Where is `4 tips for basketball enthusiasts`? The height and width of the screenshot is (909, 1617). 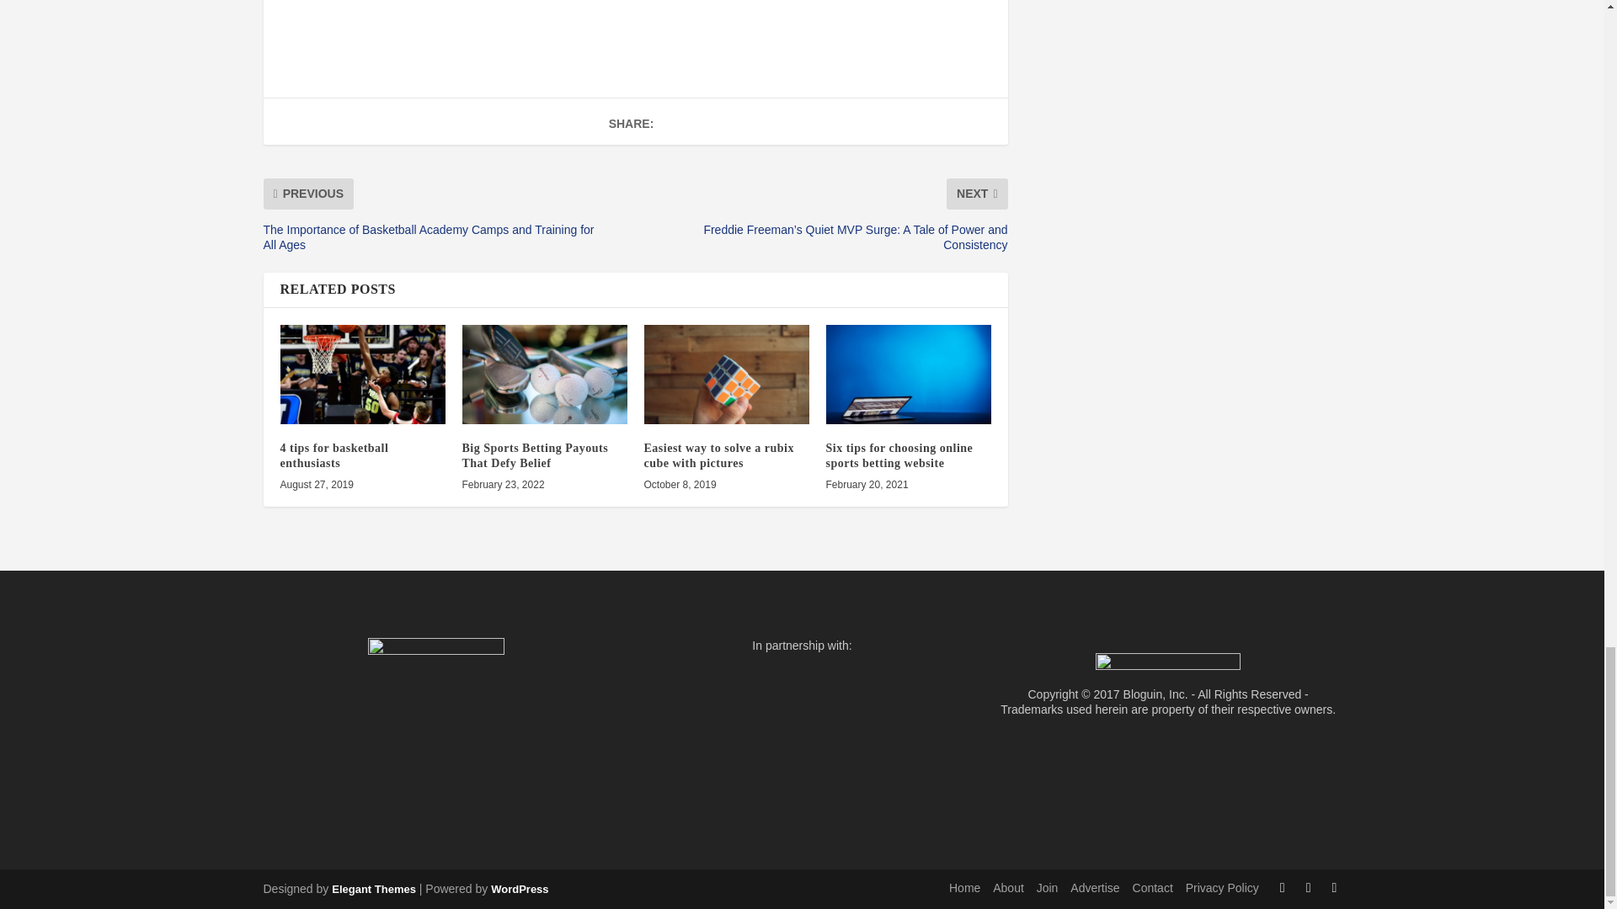 4 tips for basketball enthusiasts is located at coordinates (362, 374).